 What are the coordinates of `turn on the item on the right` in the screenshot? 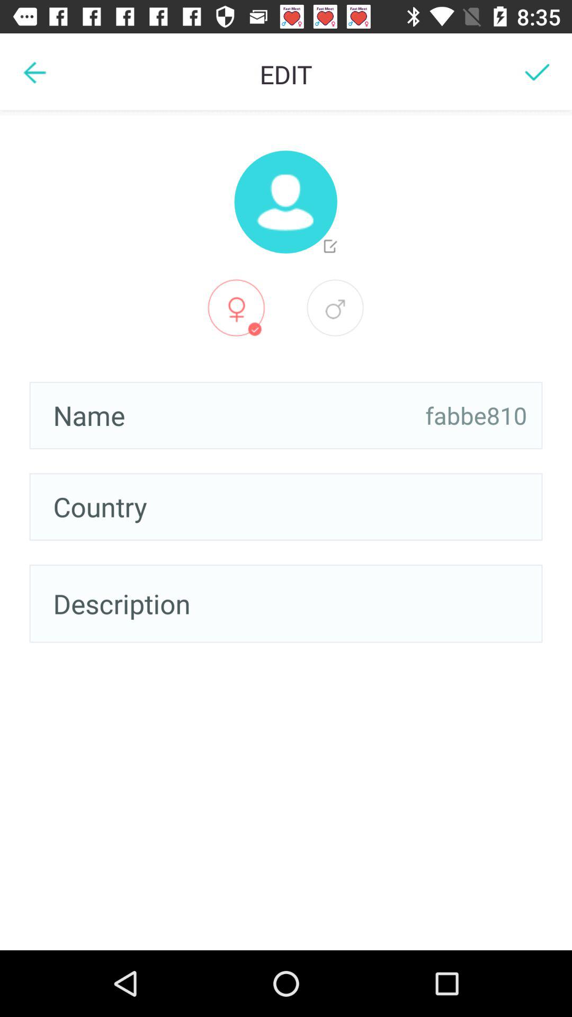 It's located at (476, 415).